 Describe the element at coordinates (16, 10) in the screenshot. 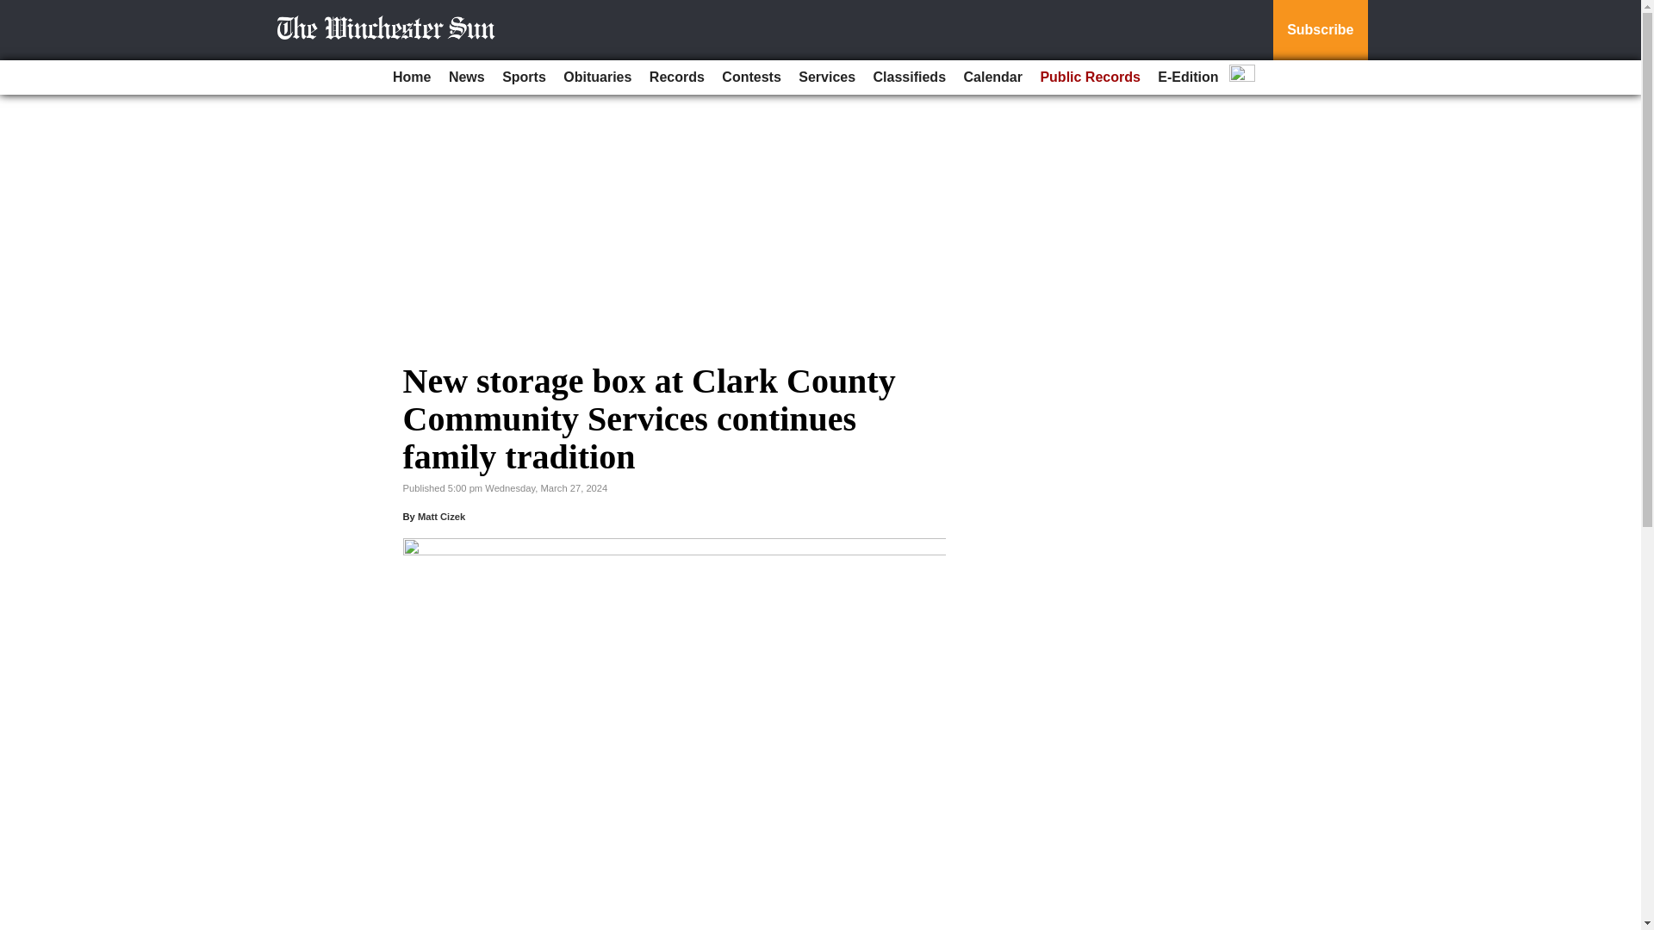

I see `Go` at that location.